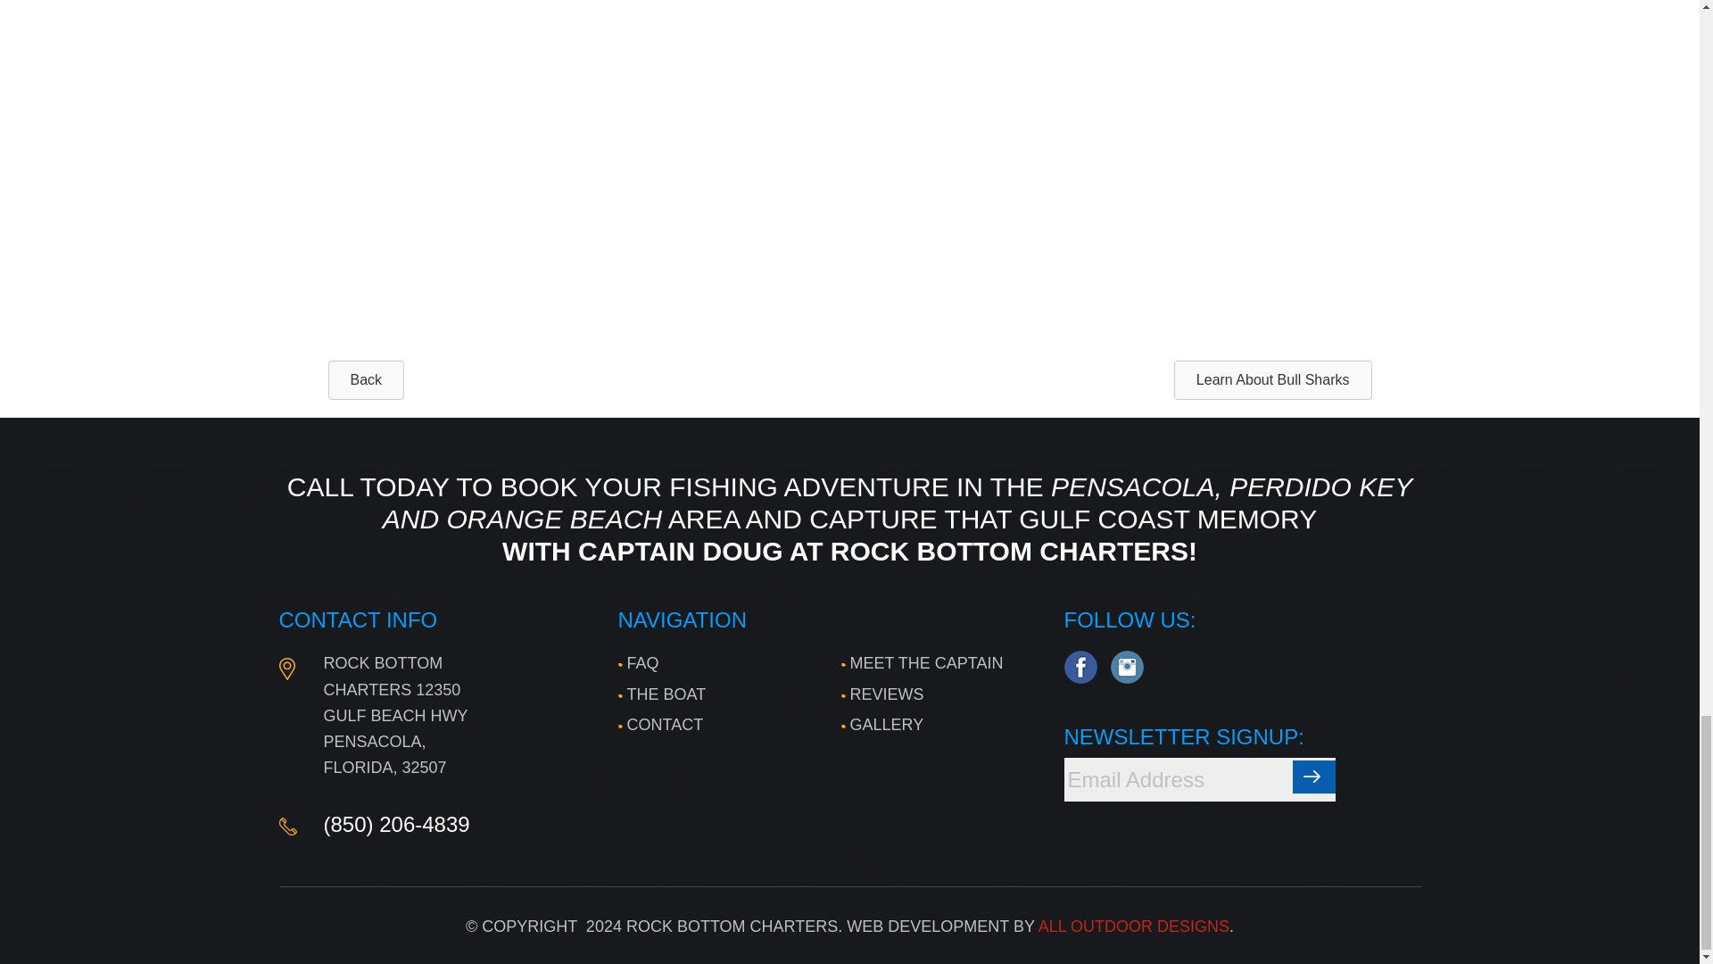 The width and height of the screenshot is (1713, 964). Describe the element at coordinates (881, 725) in the screenshot. I see `GALLERY` at that location.